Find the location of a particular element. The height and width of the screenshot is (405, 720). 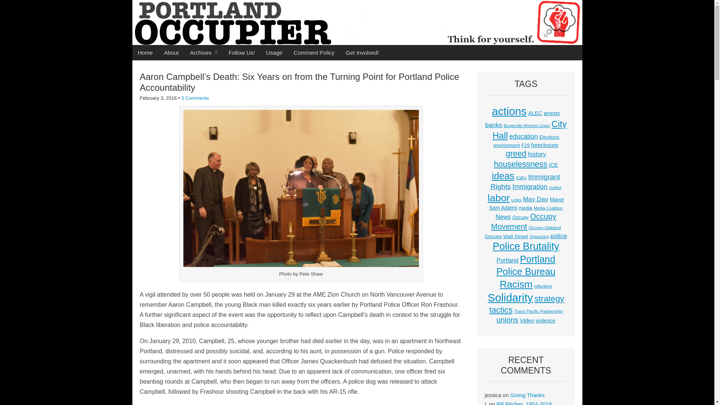

Burgerville Workers Union is located at coordinates (526, 126).